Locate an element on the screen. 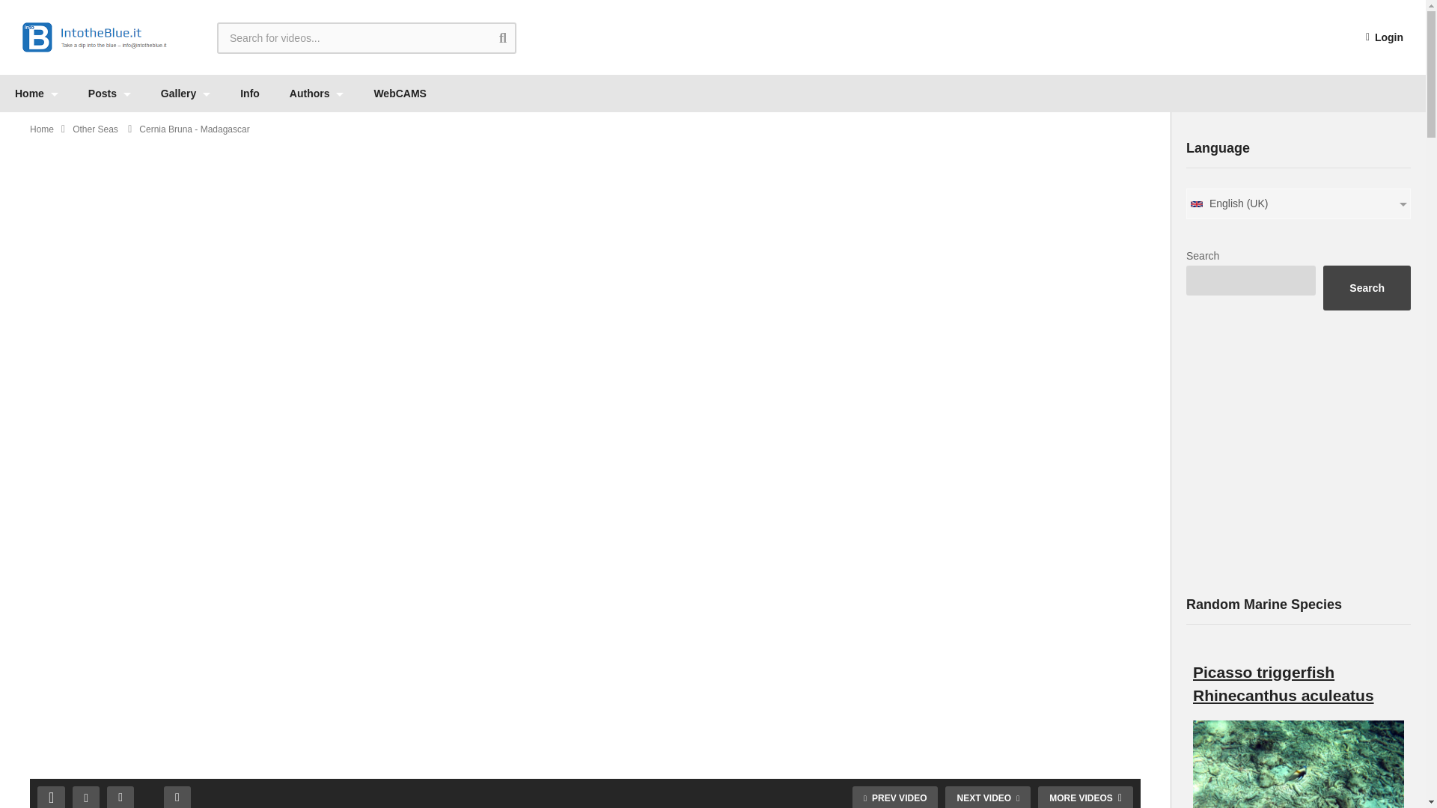 The height and width of the screenshot is (808, 1437). Gallery is located at coordinates (186, 94).